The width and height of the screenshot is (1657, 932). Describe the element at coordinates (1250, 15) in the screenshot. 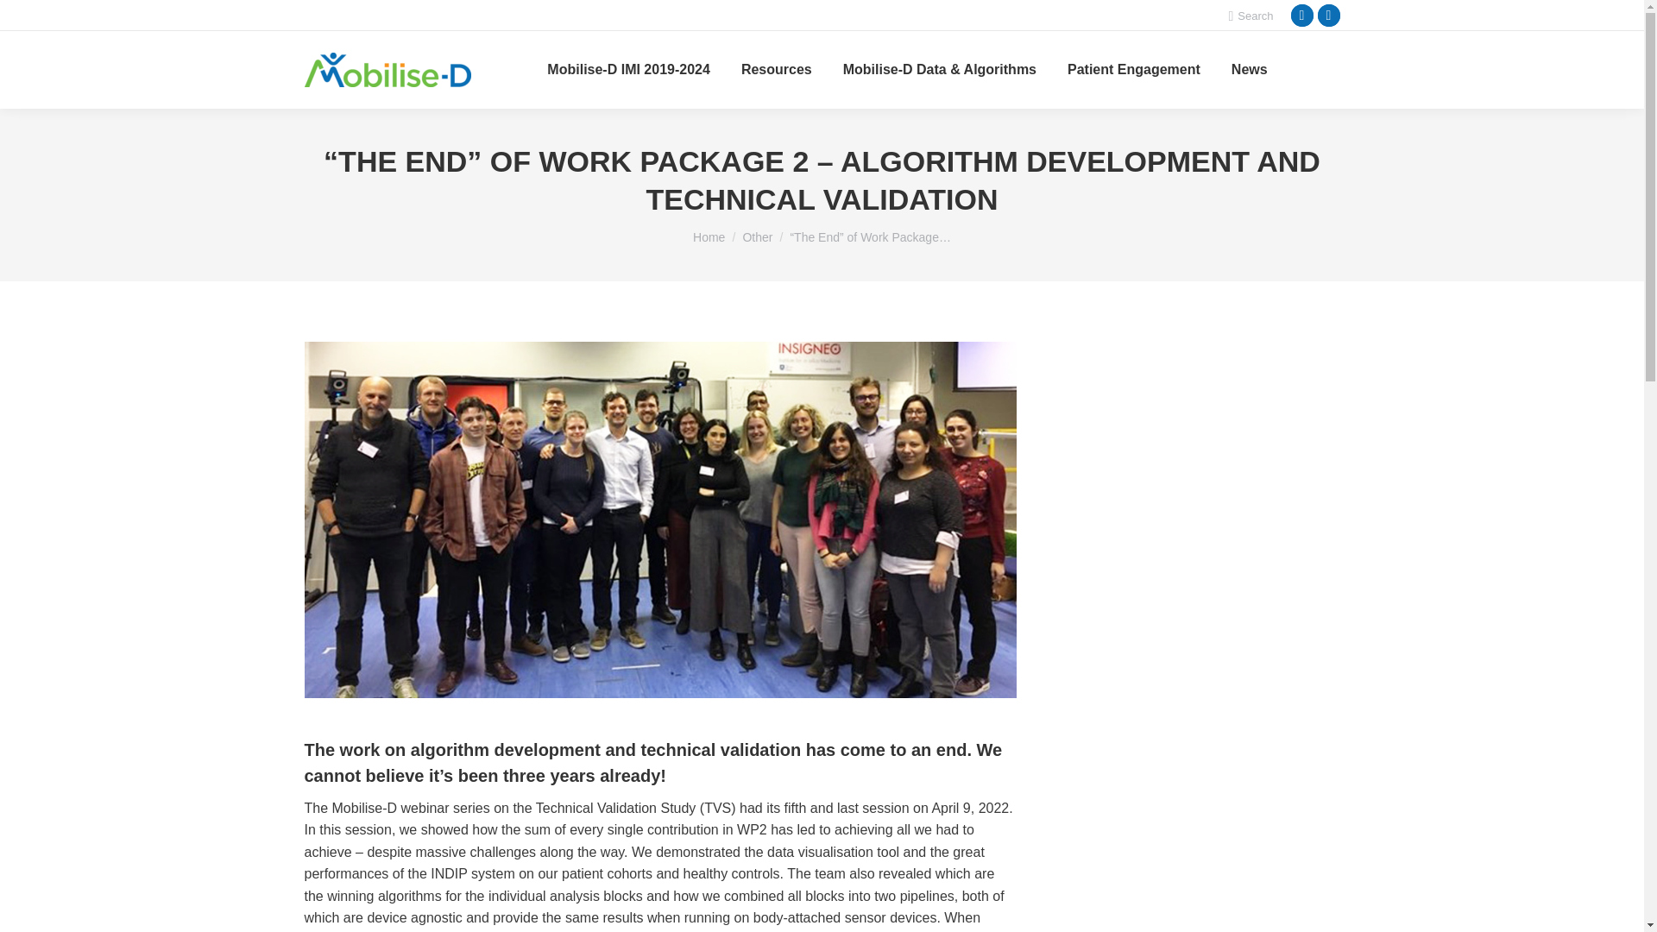

I see `Search` at that location.